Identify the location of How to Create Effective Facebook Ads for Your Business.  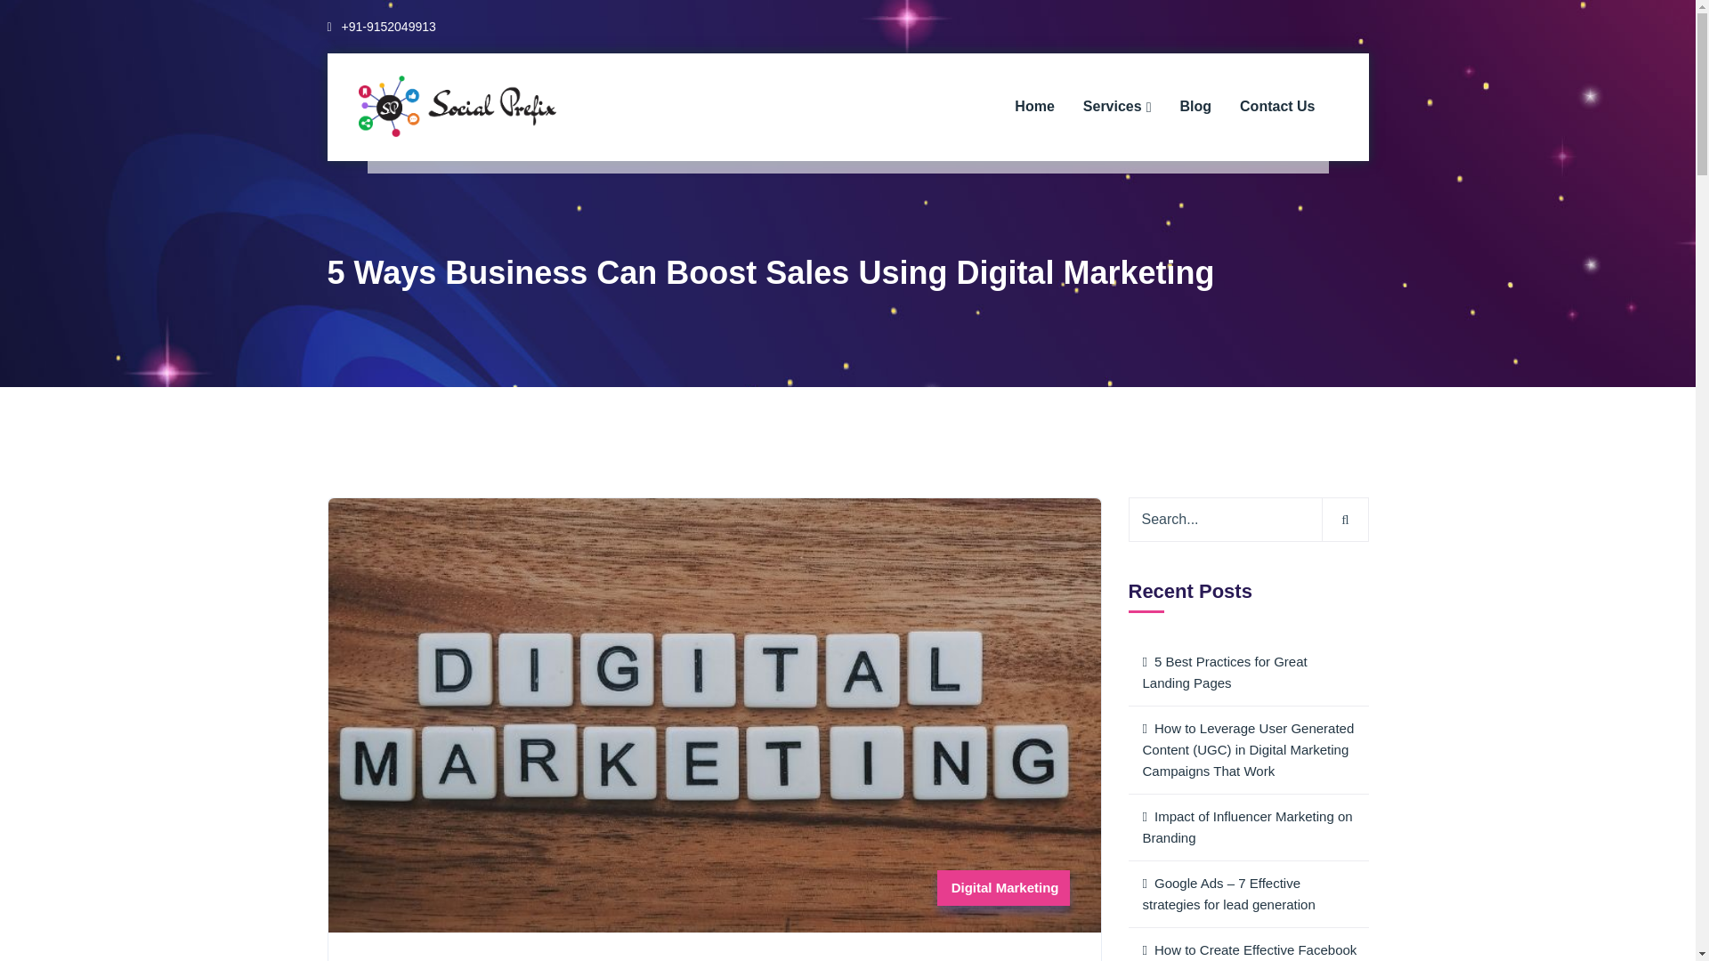
(1248, 944).